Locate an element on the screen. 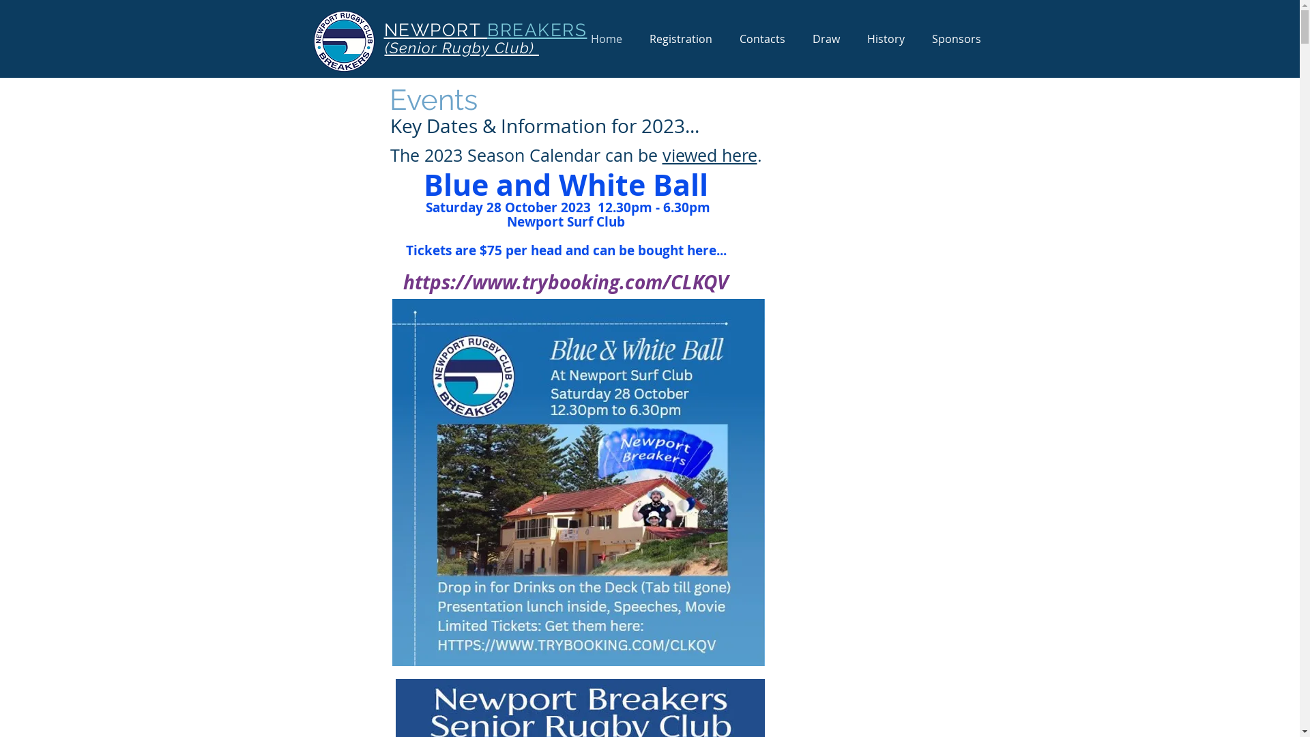  Home is located at coordinates (607, 40).